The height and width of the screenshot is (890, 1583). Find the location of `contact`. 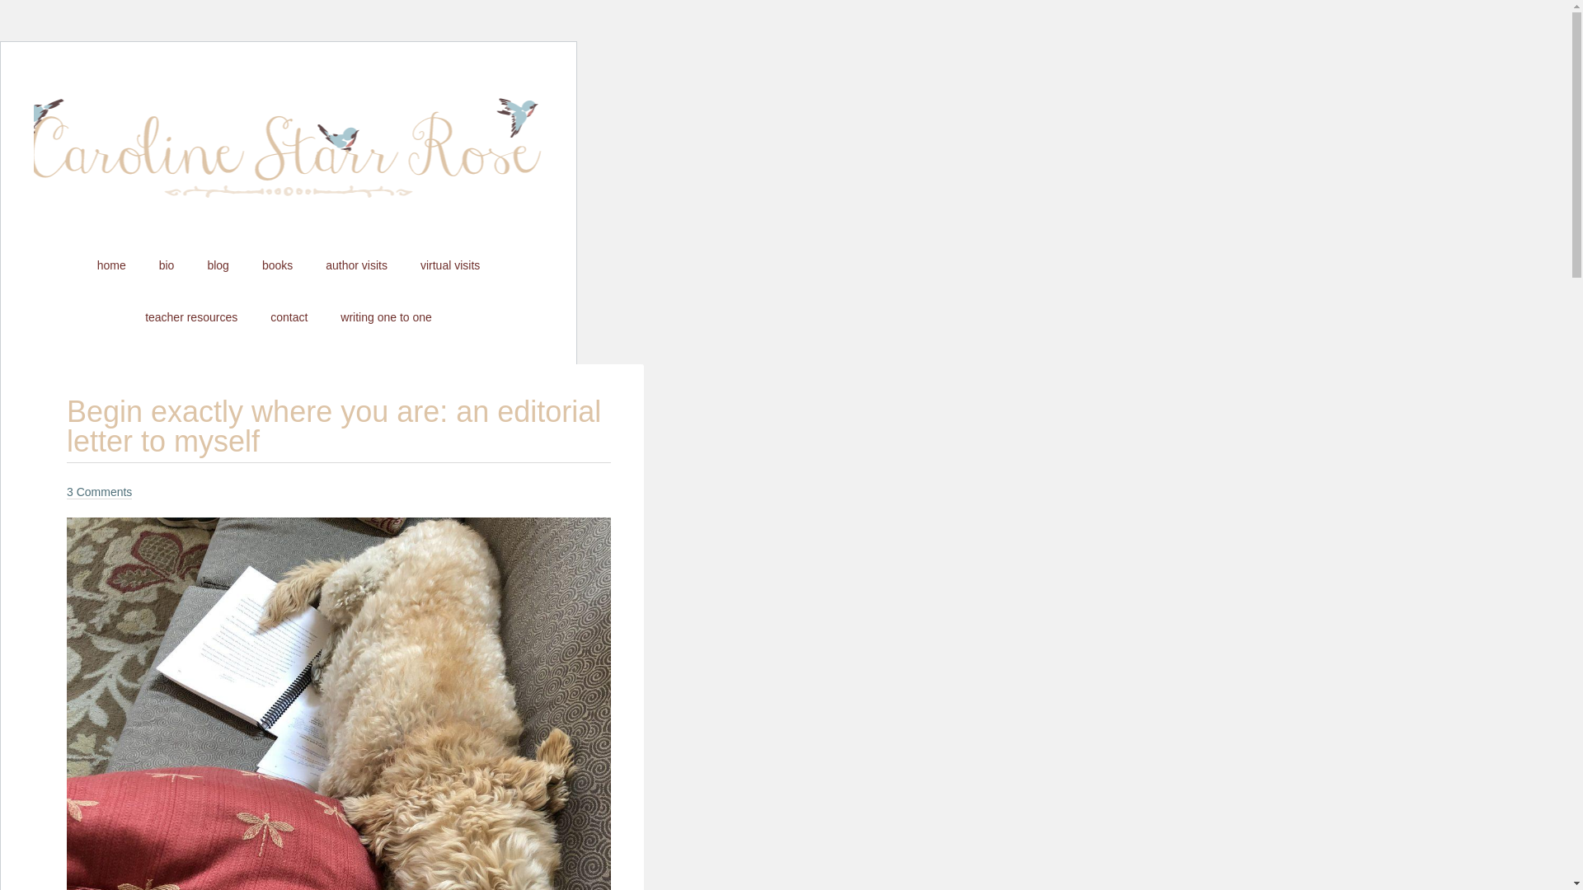

contact is located at coordinates (289, 316).